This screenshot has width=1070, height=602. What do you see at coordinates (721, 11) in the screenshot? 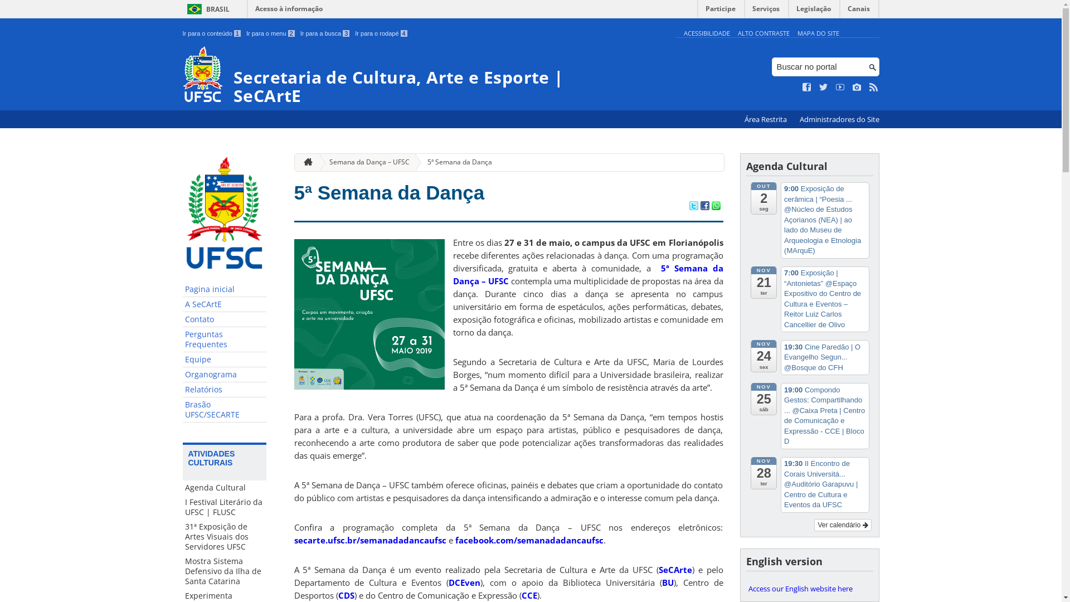
I see `Participe` at bounding box center [721, 11].